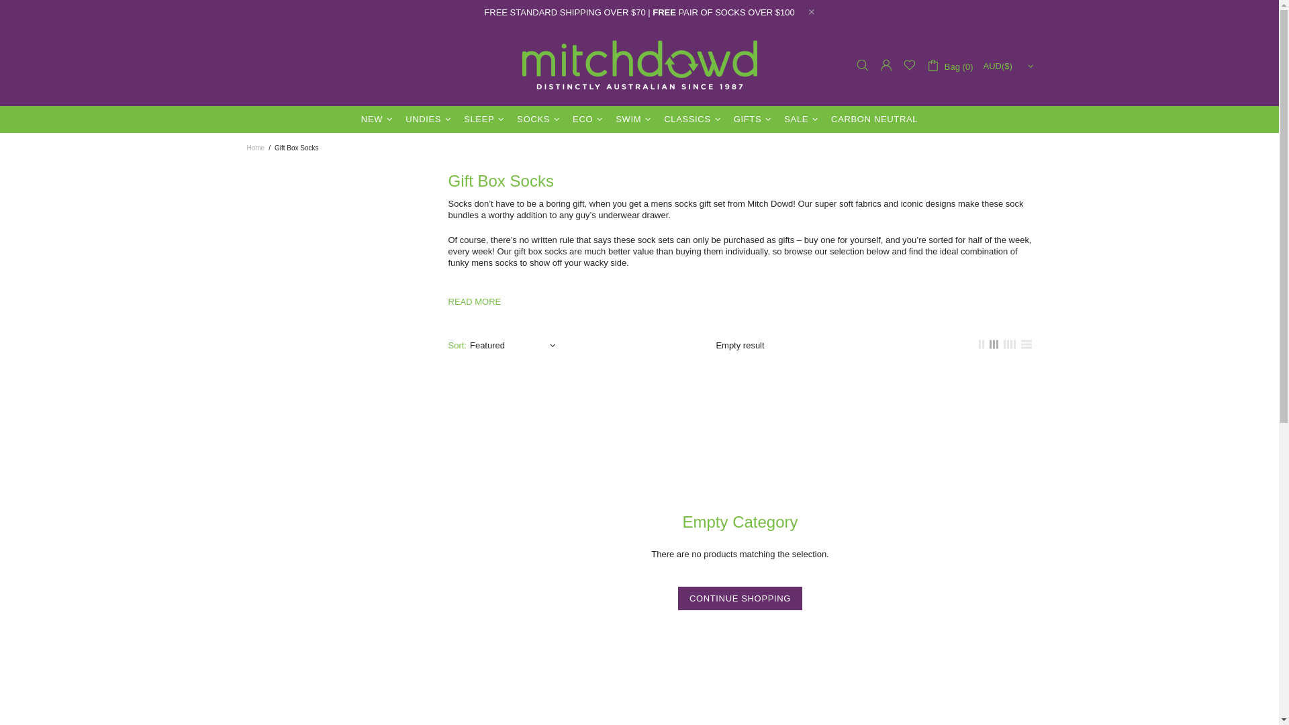 Image resolution: width=1289 pixels, height=725 pixels. I want to click on Mitch Dowd, so click(639, 65).